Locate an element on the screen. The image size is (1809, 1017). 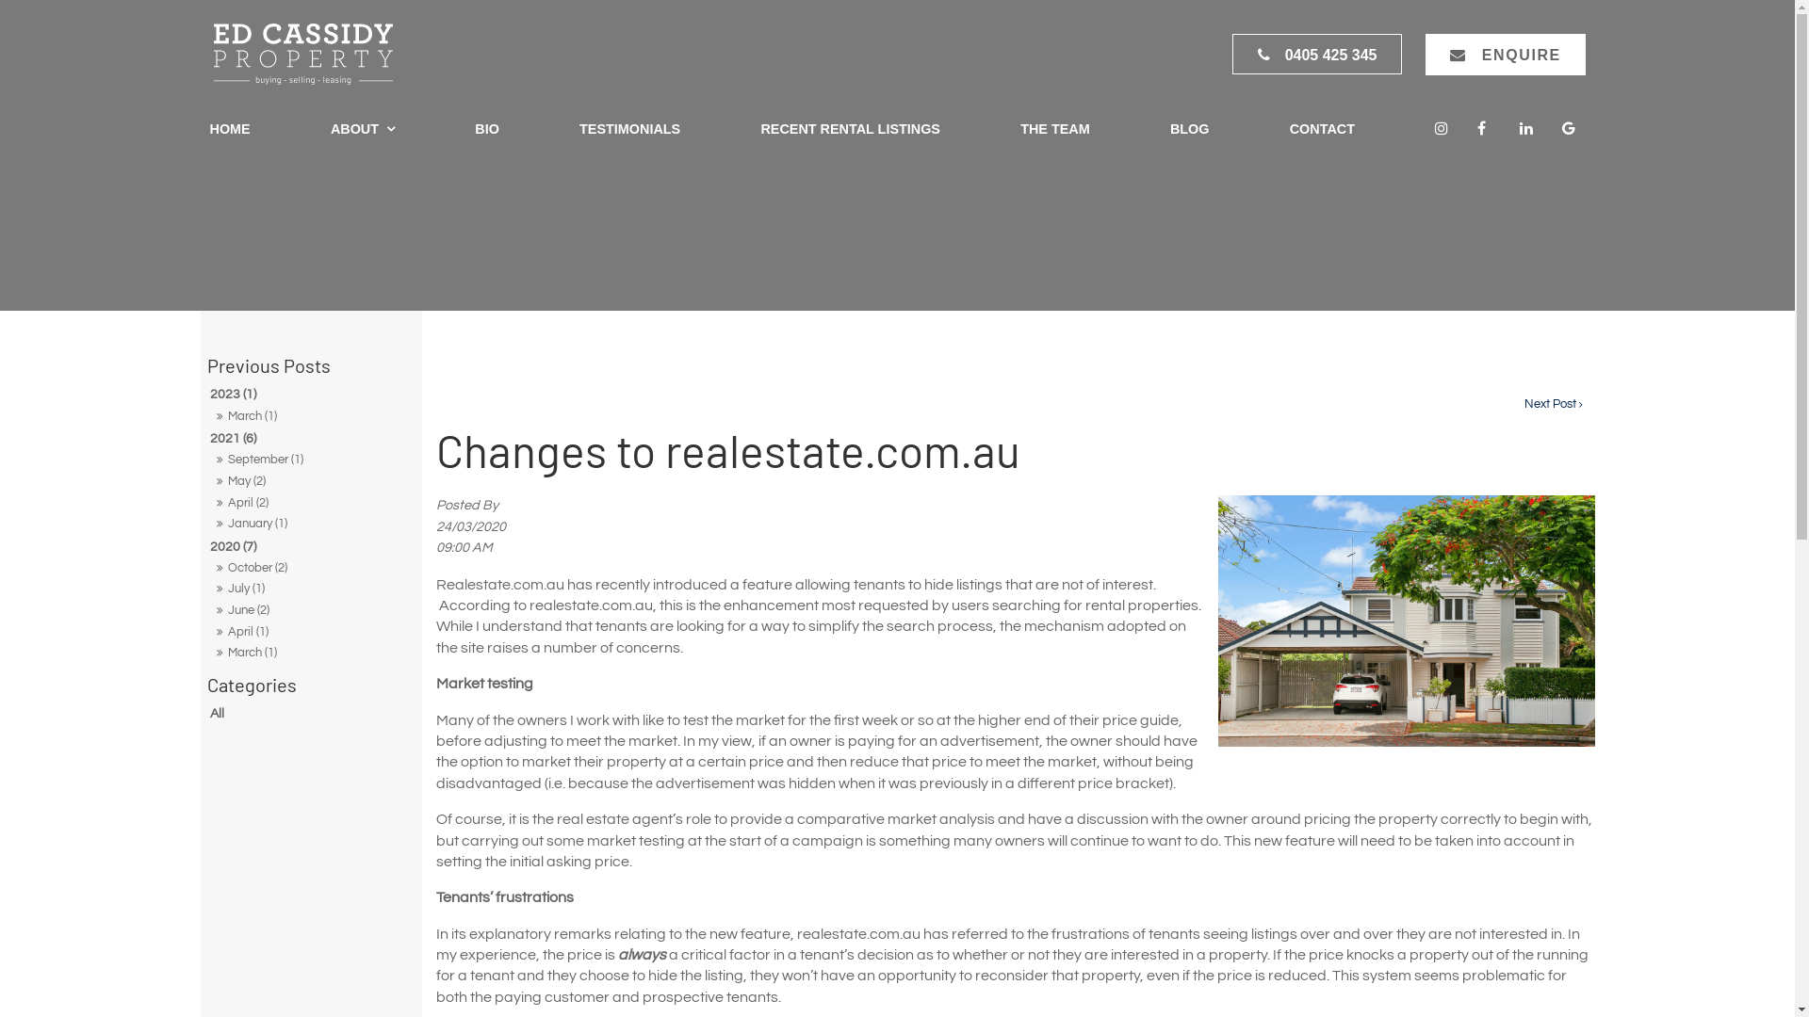
2021 (6) is located at coordinates (311, 439).